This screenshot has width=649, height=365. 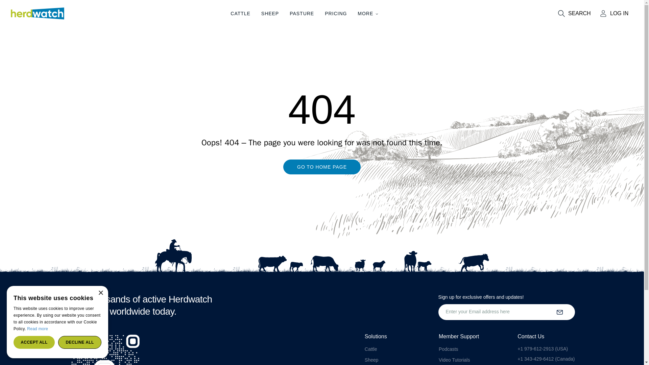 I want to click on MORE, so click(x=368, y=14).